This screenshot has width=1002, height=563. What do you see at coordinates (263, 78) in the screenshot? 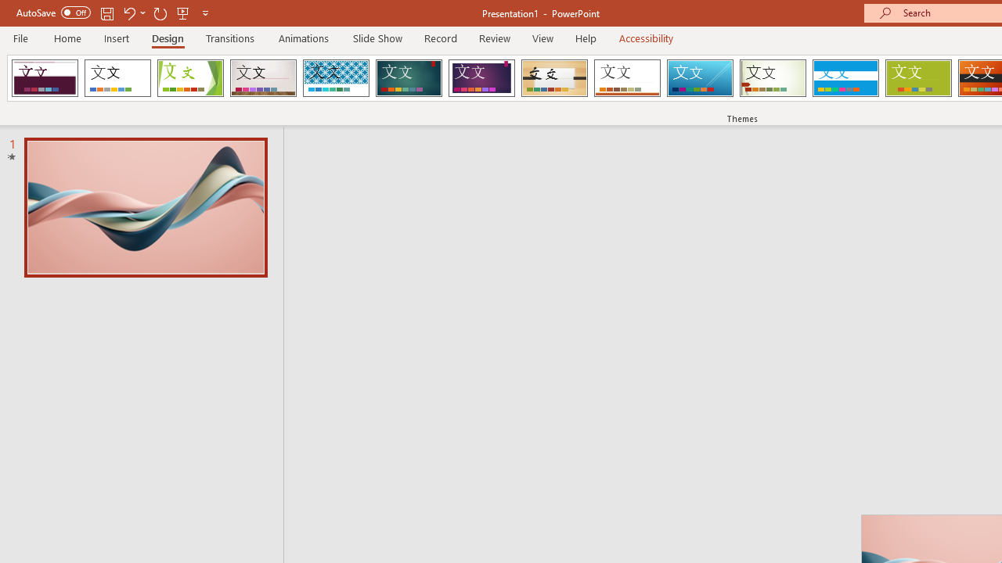
I see `Gallery` at bounding box center [263, 78].